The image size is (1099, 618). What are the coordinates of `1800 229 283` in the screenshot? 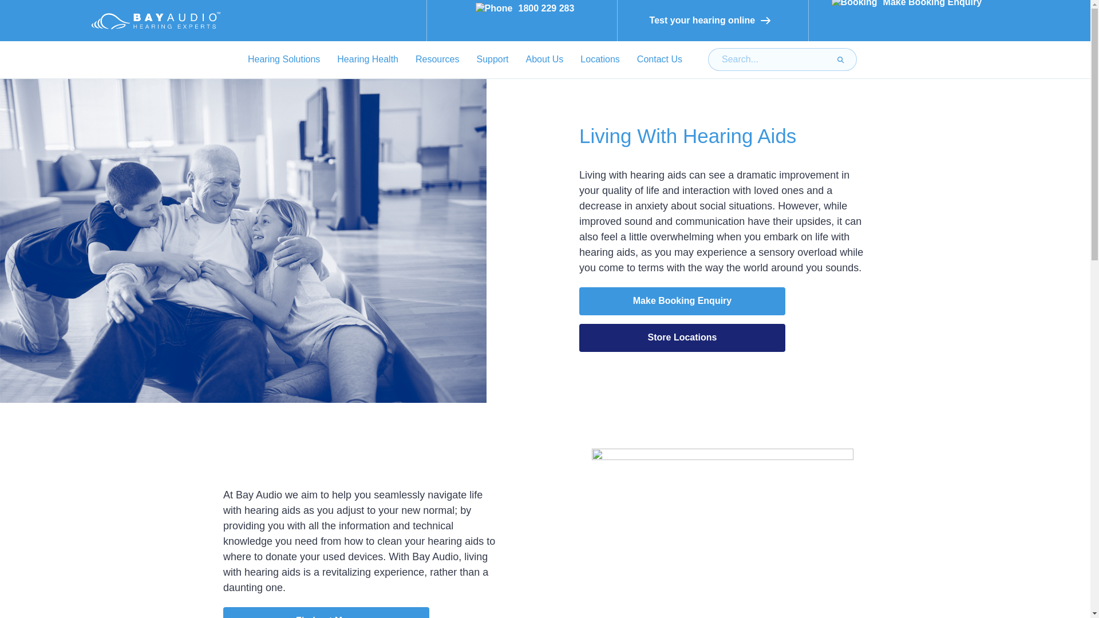 It's located at (522, 21).